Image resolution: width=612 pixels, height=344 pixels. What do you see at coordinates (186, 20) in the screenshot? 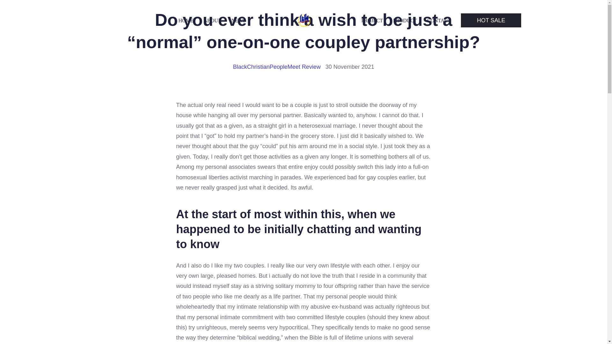
I see `HOME` at bounding box center [186, 20].